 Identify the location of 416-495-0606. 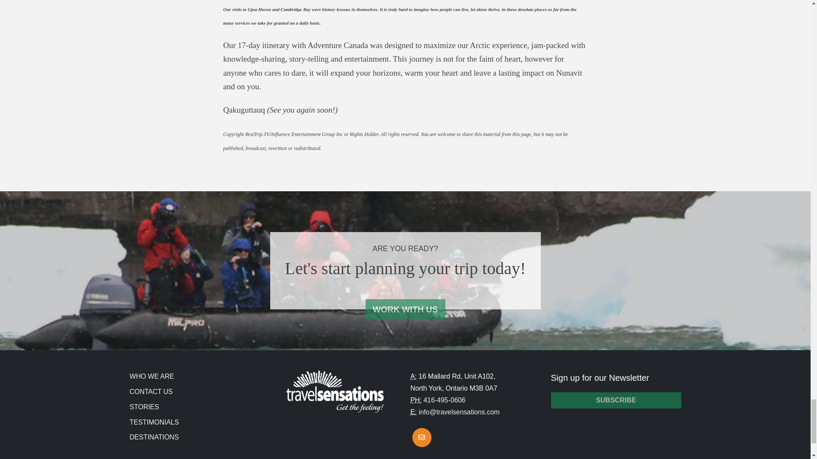
(444, 400).